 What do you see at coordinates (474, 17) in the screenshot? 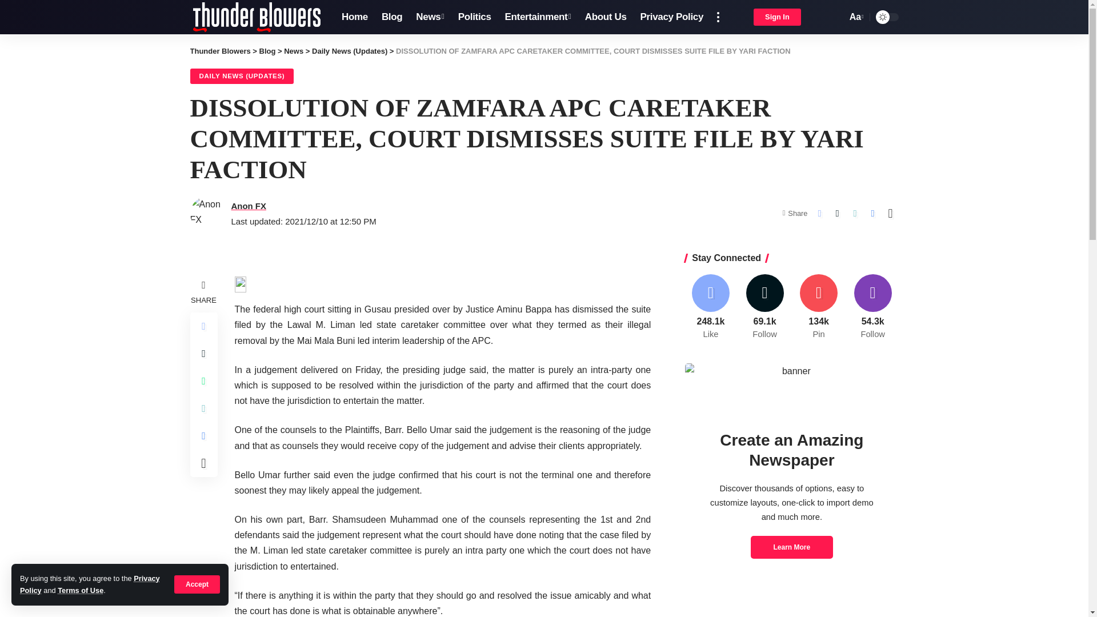
I see `Politics` at bounding box center [474, 17].